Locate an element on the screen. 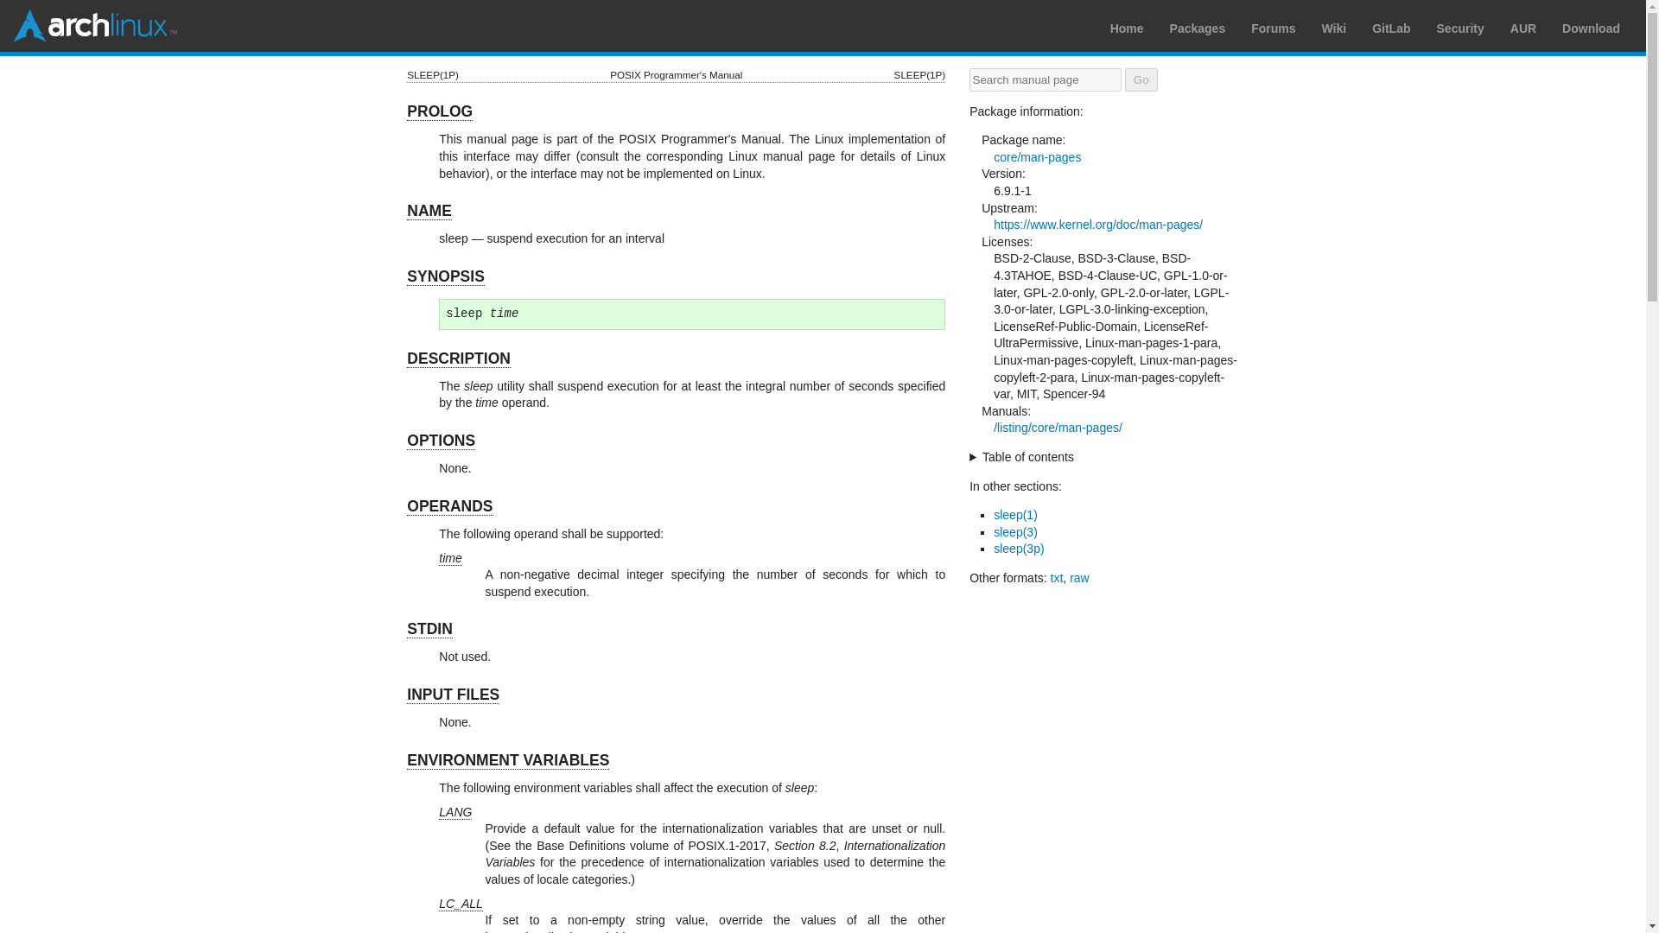  Community forums is located at coordinates (1273, 28).